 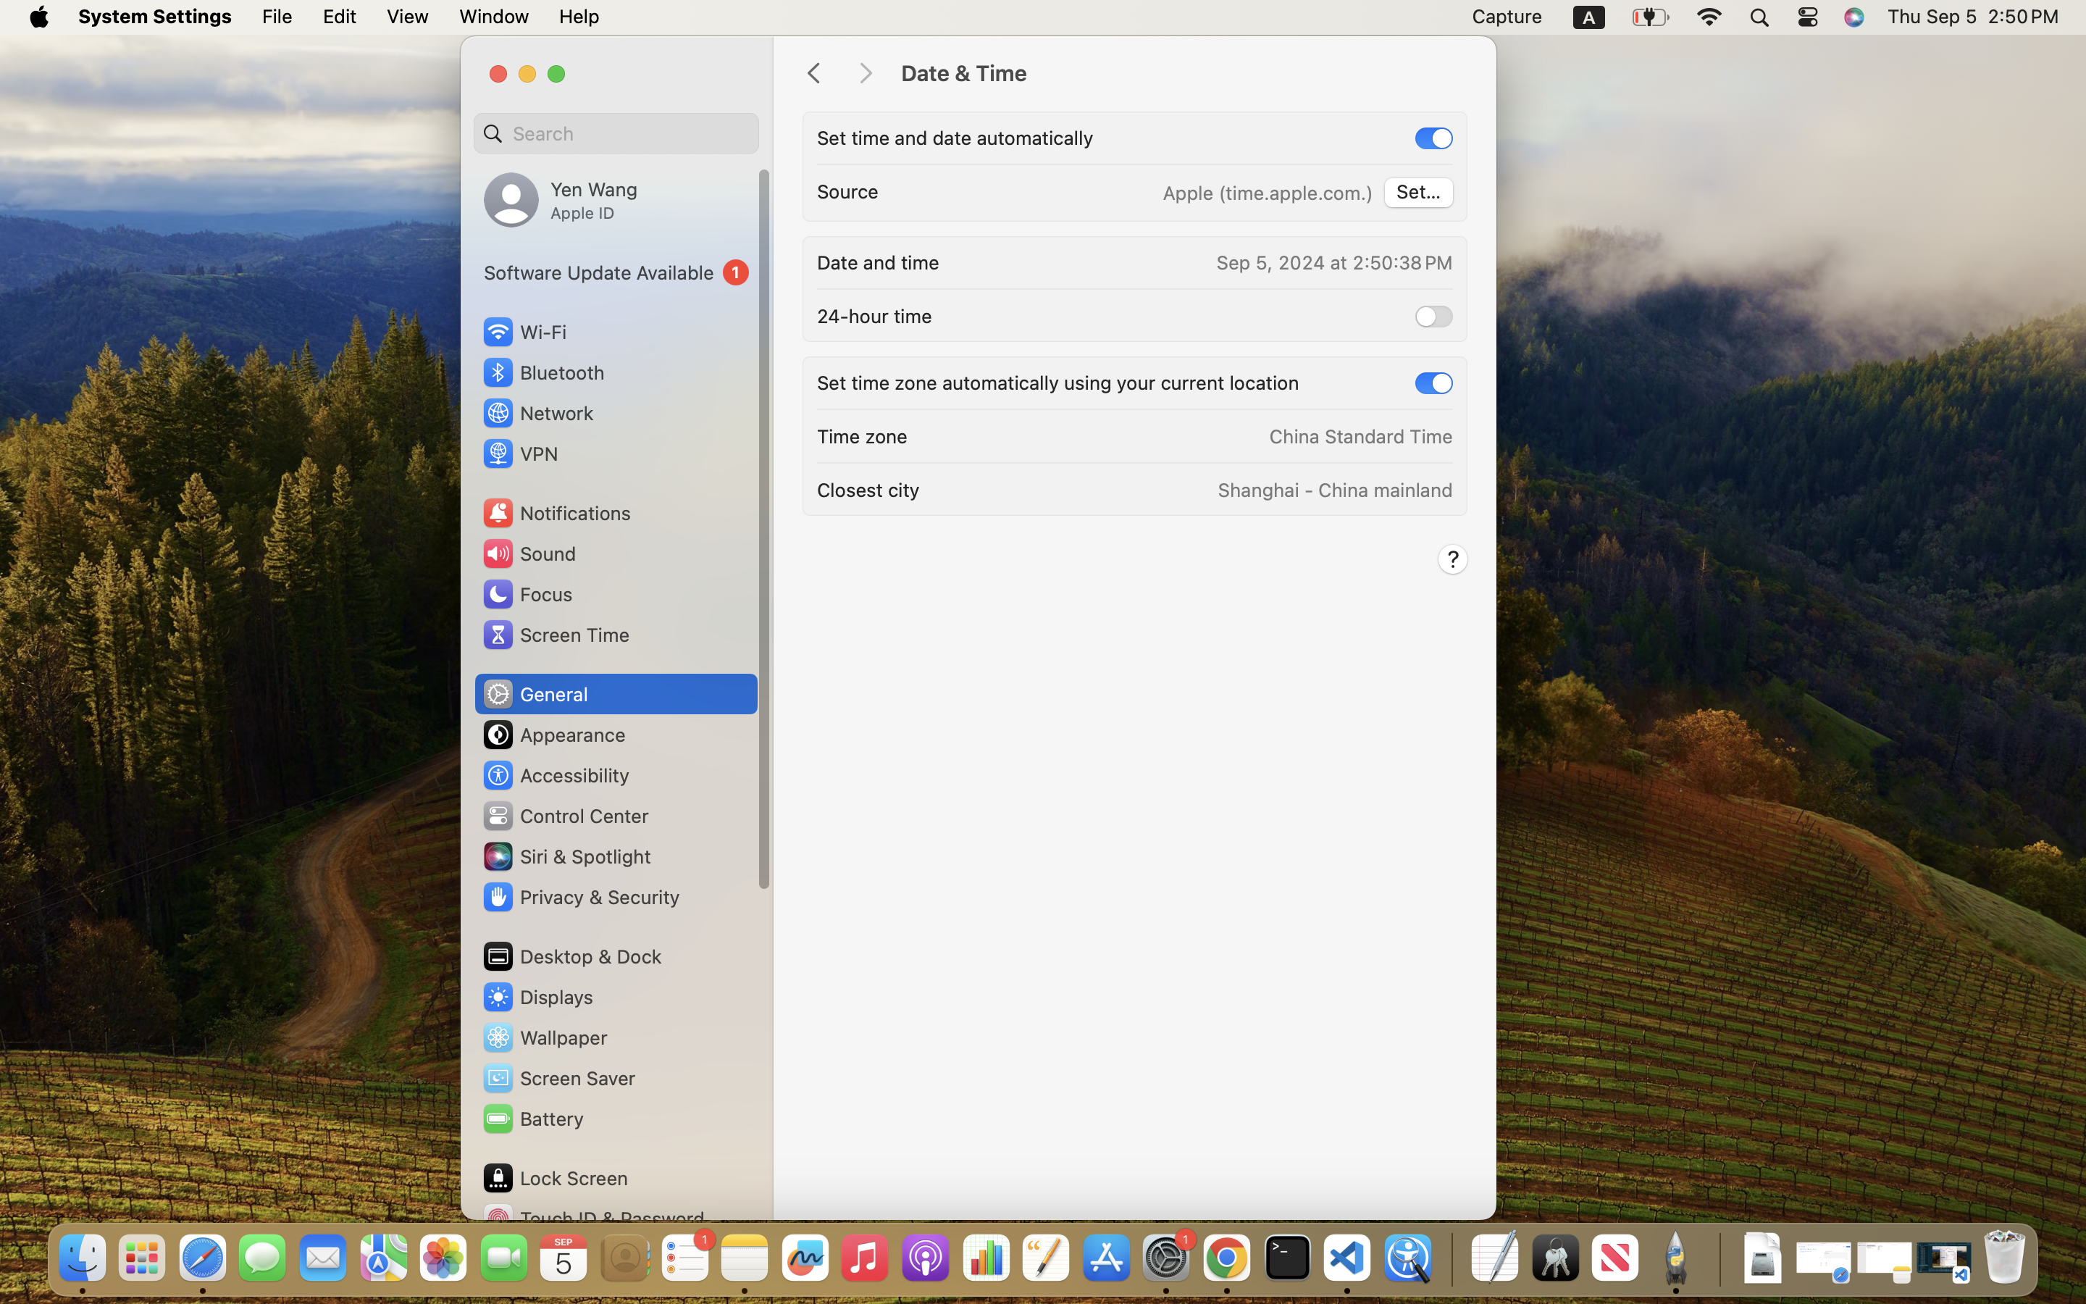 What do you see at coordinates (868, 490) in the screenshot?
I see `Closest city` at bounding box center [868, 490].